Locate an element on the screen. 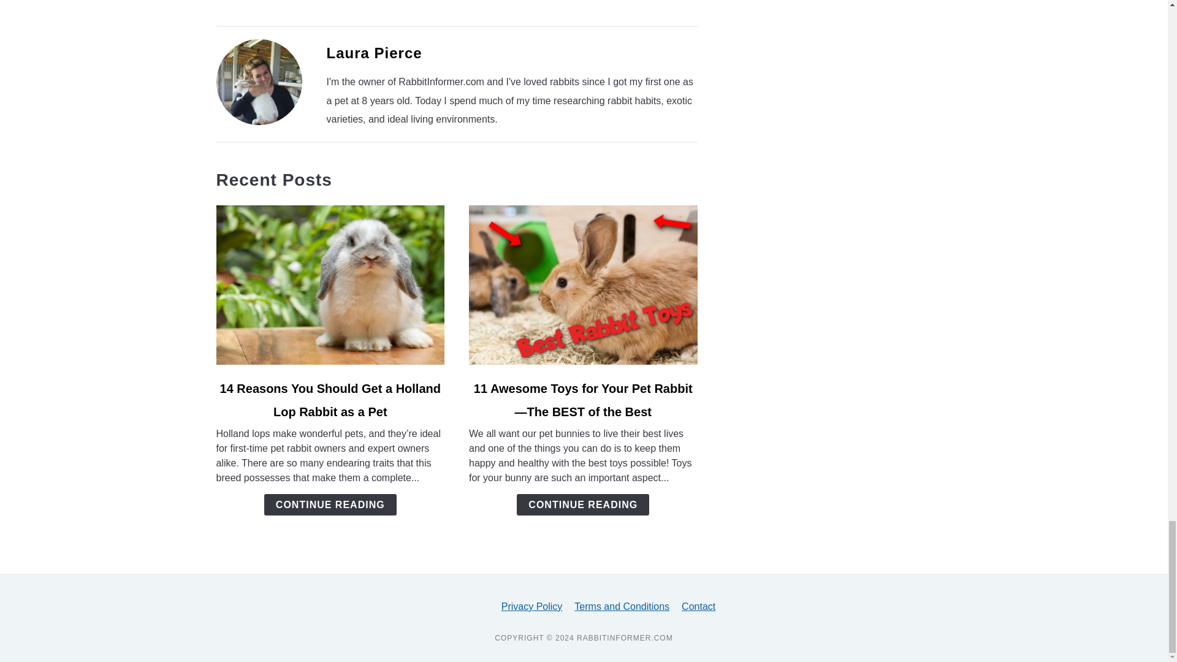  Terms and Conditions is located at coordinates (622, 606).